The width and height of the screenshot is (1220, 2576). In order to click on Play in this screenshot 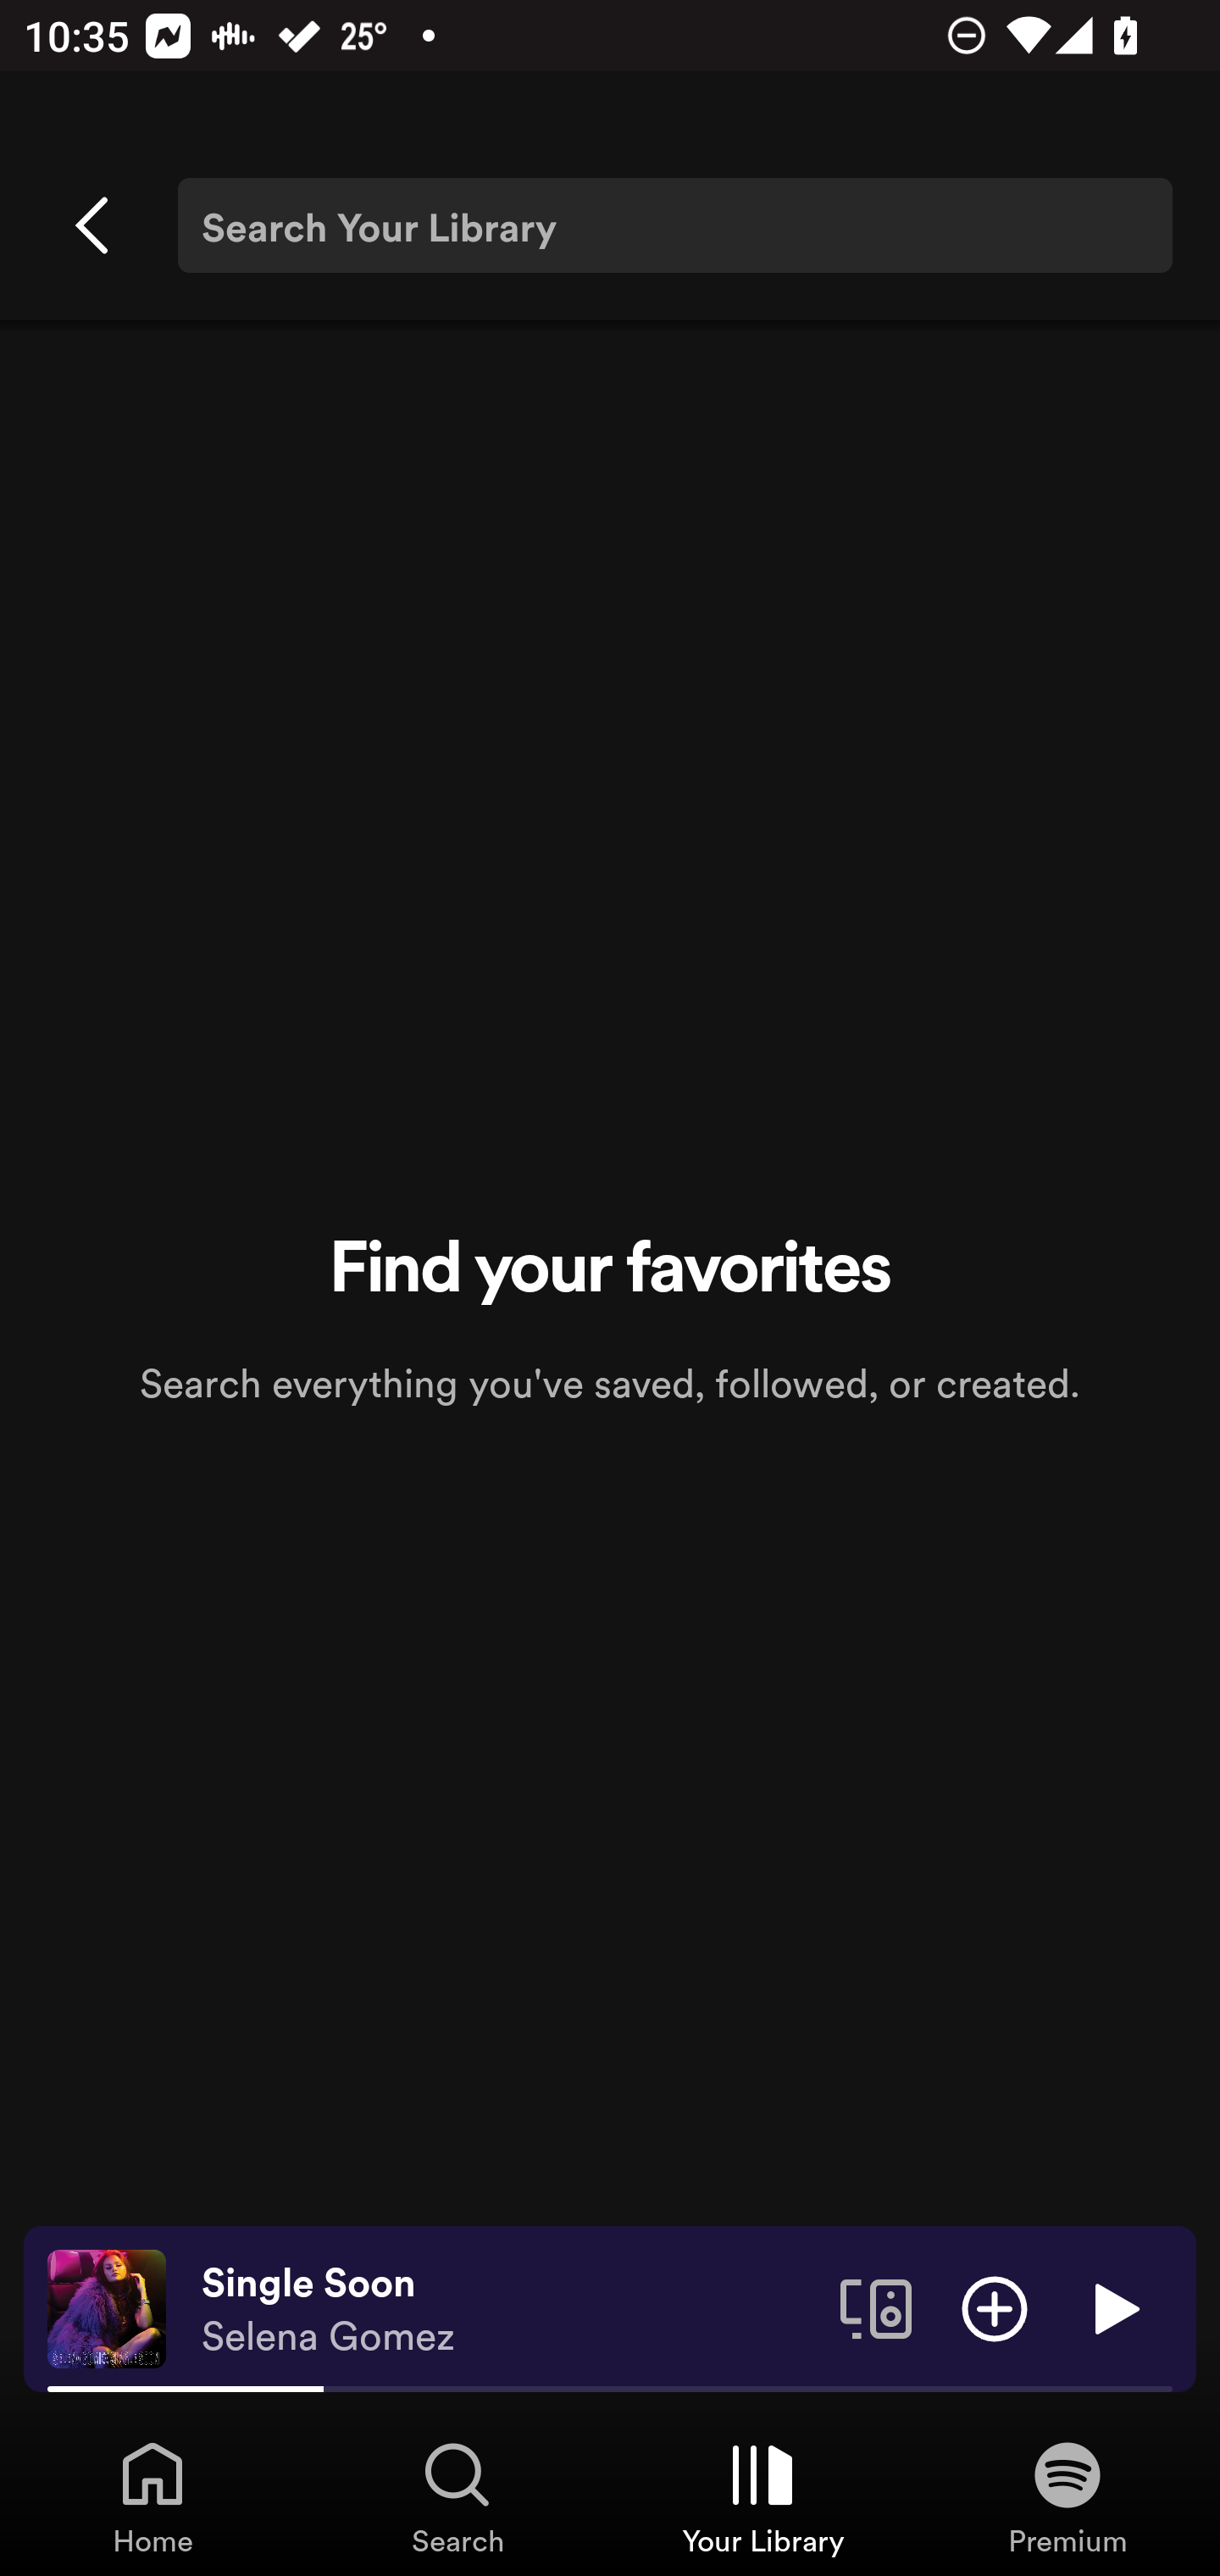, I will do `click(1113, 2307)`.